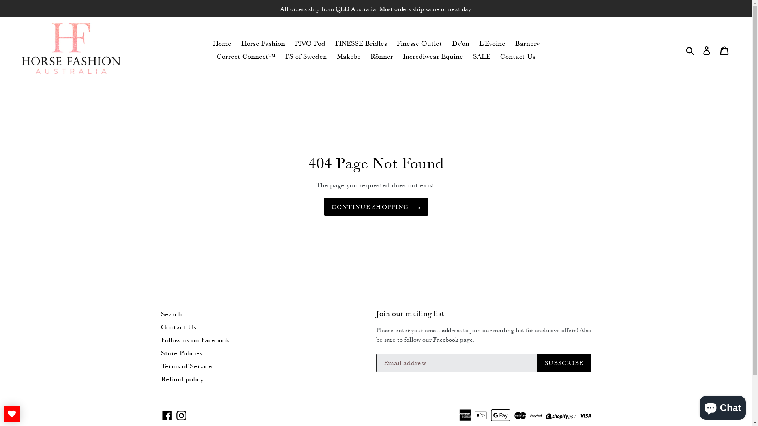  Describe the element at coordinates (171, 314) in the screenshot. I see `Search` at that location.